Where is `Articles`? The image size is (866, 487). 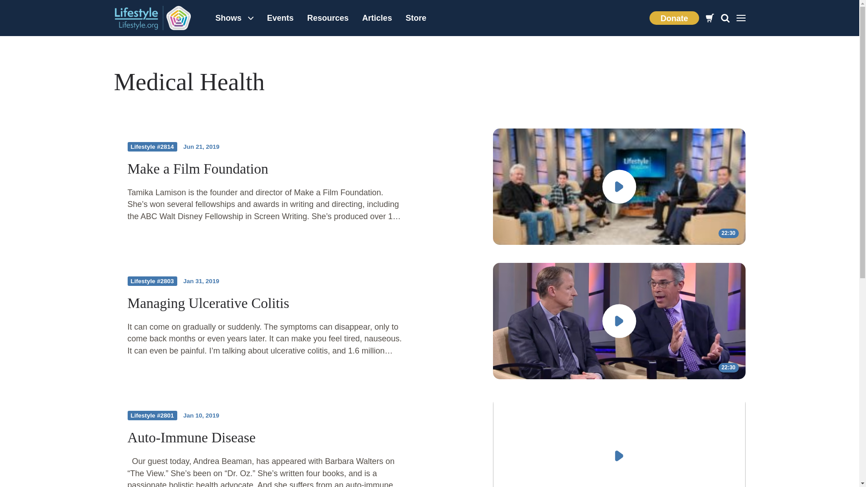 Articles is located at coordinates (377, 18).